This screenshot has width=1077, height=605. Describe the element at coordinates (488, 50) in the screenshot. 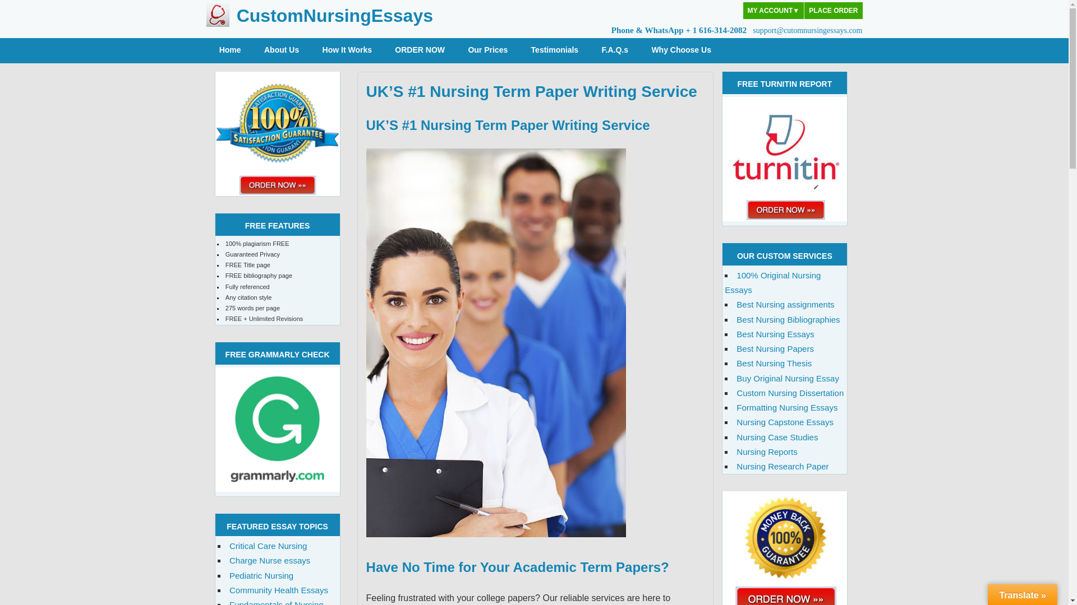

I see `Our Prices` at that location.